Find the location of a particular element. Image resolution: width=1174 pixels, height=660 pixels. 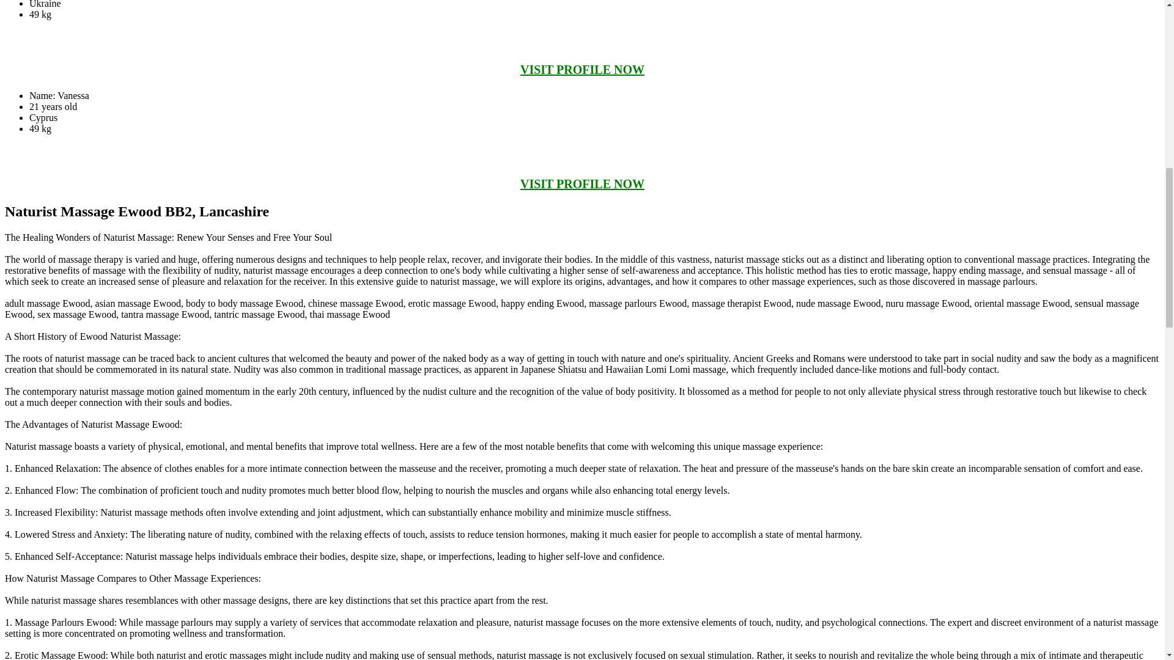

VISIT PROFILE NOW is located at coordinates (582, 184).